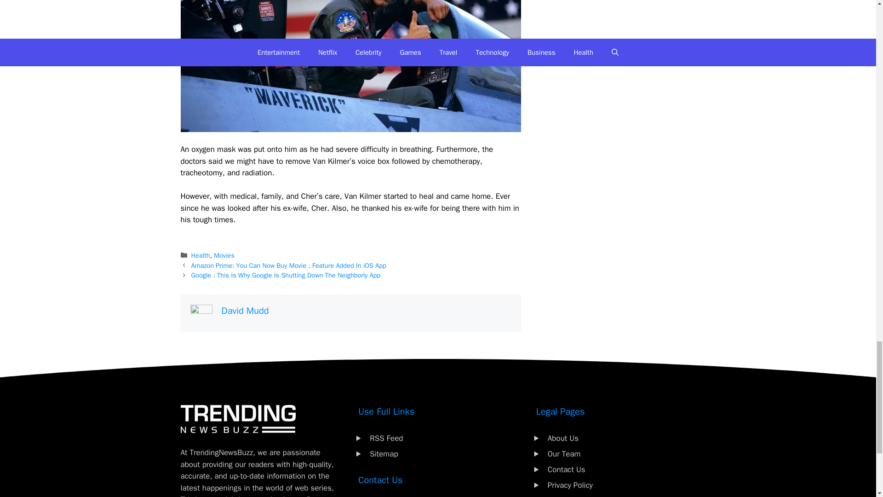 This screenshot has height=497, width=883. I want to click on Health, so click(201, 255).